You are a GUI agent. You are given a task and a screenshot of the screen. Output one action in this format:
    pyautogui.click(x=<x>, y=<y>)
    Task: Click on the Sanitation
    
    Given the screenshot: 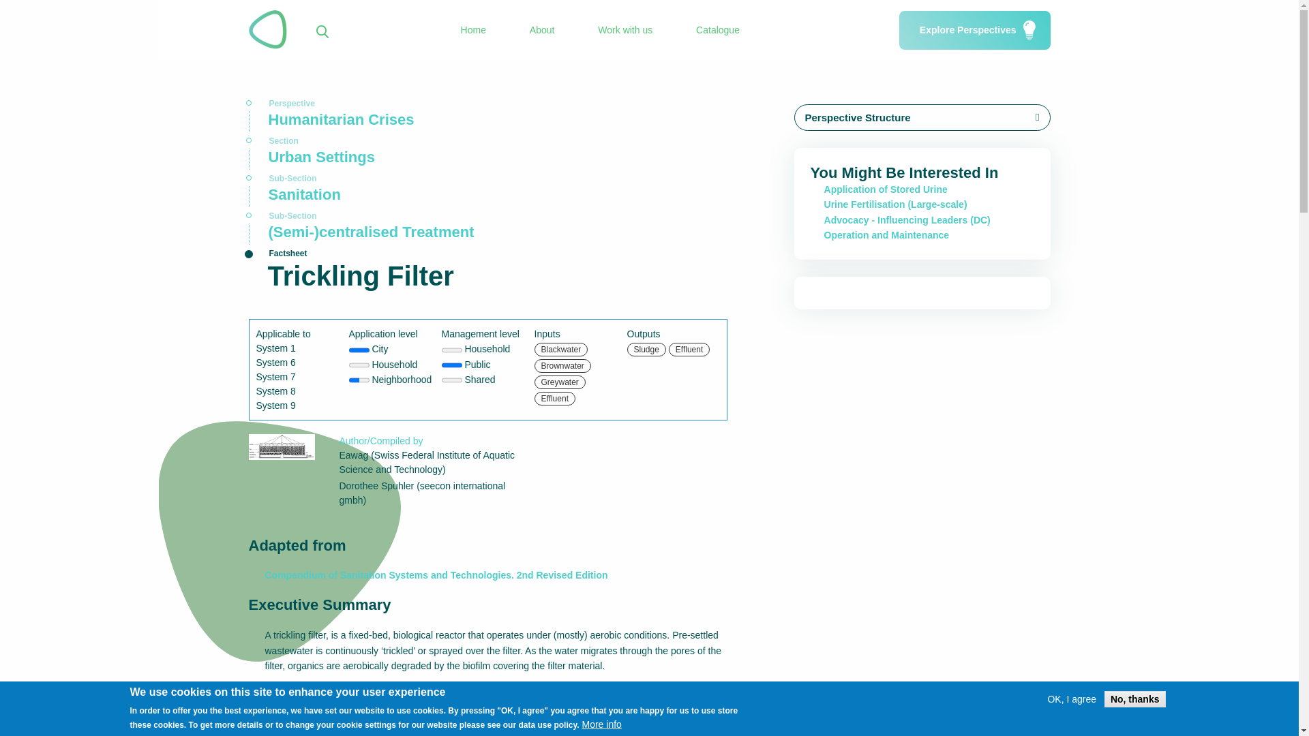 What is the action you would take?
    pyautogui.click(x=487, y=196)
    